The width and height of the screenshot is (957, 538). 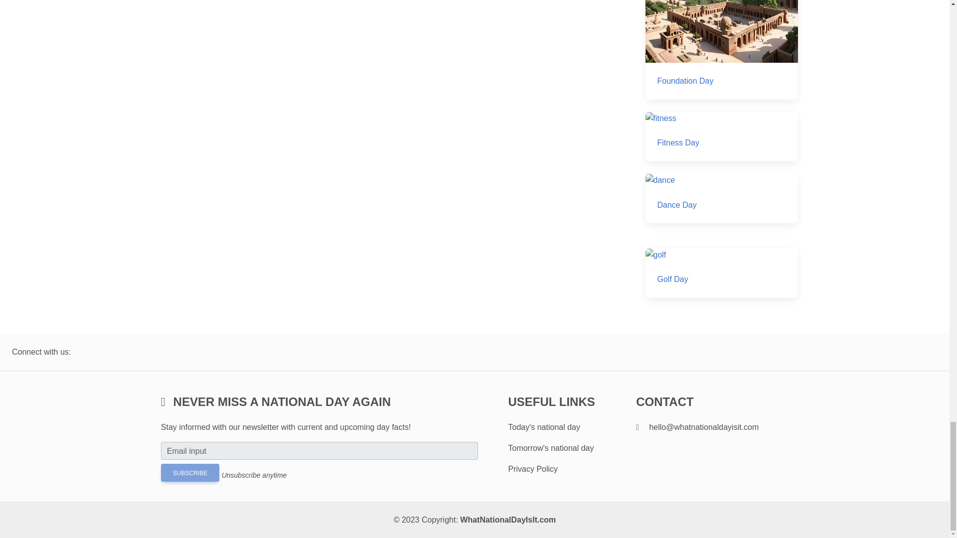 What do you see at coordinates (721, 50) in the screenshot?
I see `Foundation Day` at bounding box center [721, 50].